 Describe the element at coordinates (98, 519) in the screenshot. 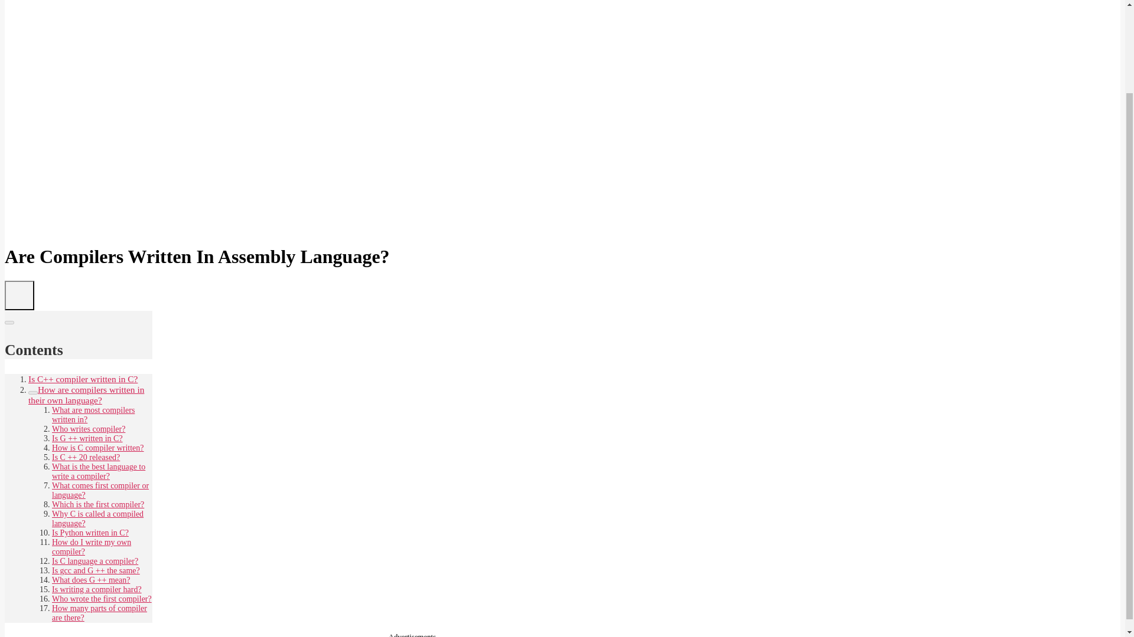

I see `Why C is called a compiled language?` at that location.